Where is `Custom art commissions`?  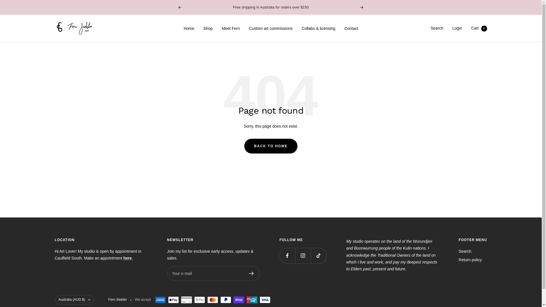 Custom art commissions is located at coordinates (271, 28).